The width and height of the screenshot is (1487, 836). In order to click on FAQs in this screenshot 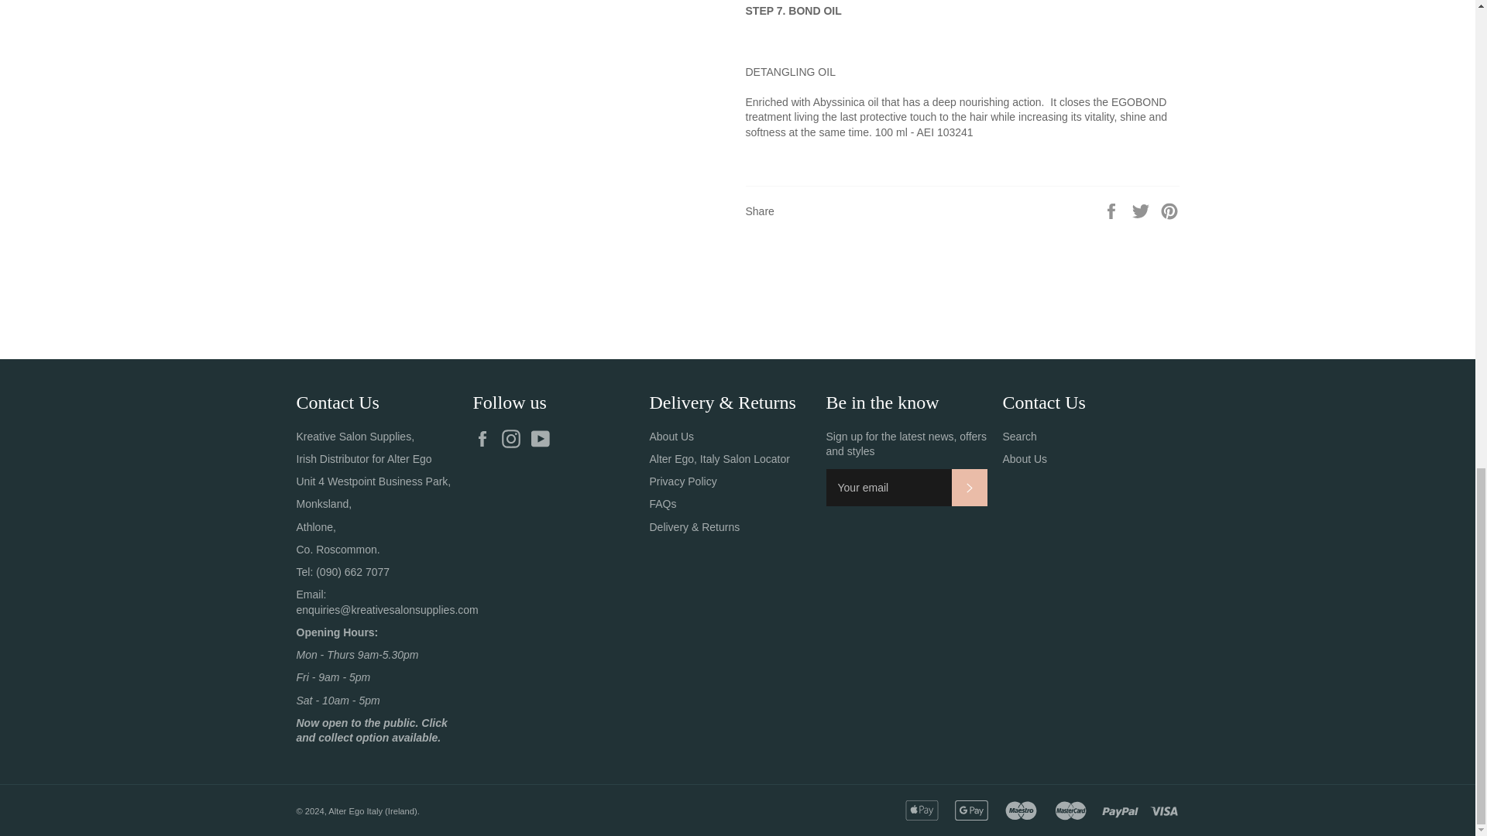, I will do `click(662, 503)`.